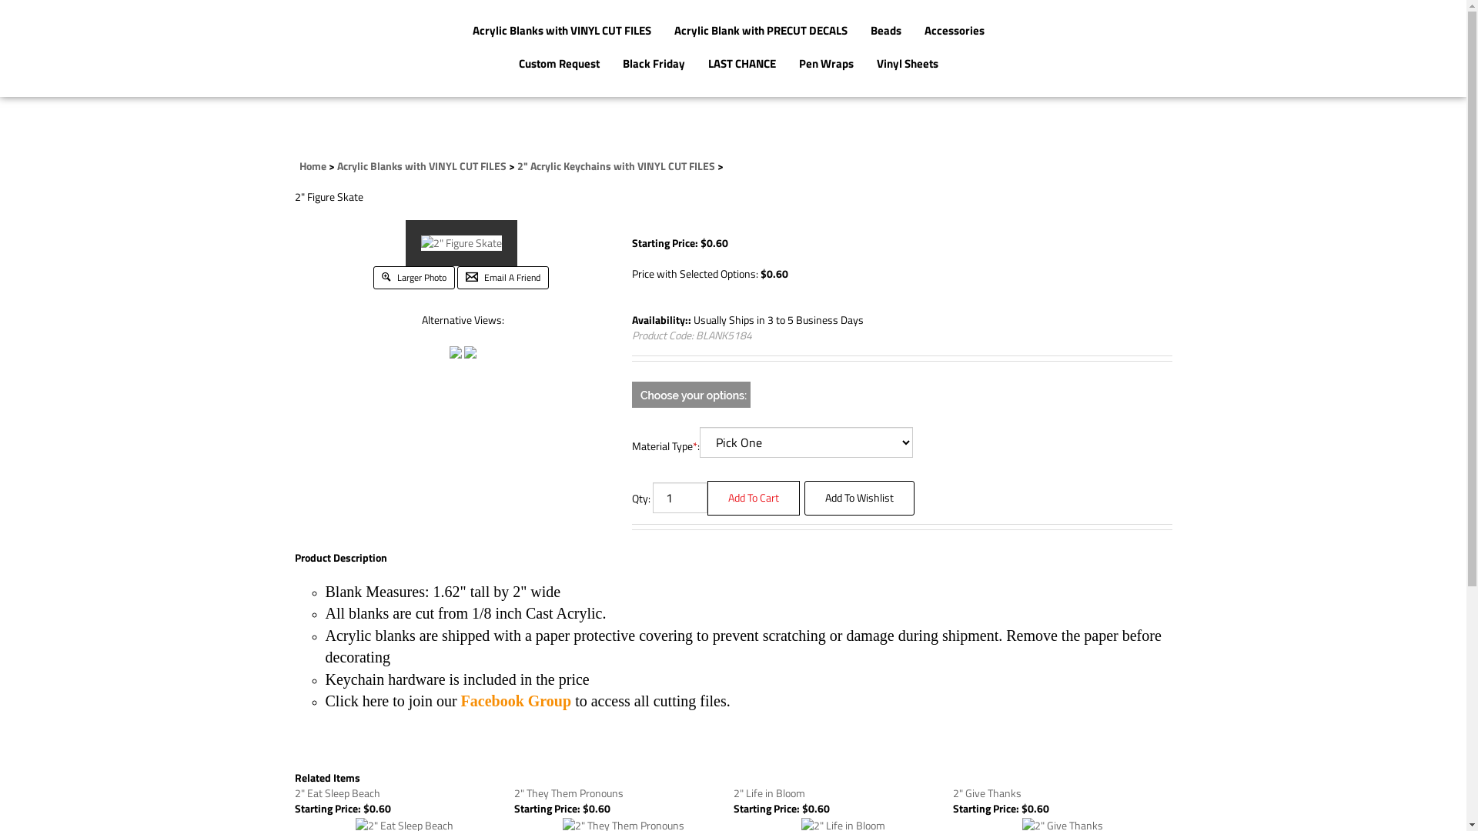  Describe the element at coordinates (559, 65) in the screenshot. I see `Custom Request` at that location.